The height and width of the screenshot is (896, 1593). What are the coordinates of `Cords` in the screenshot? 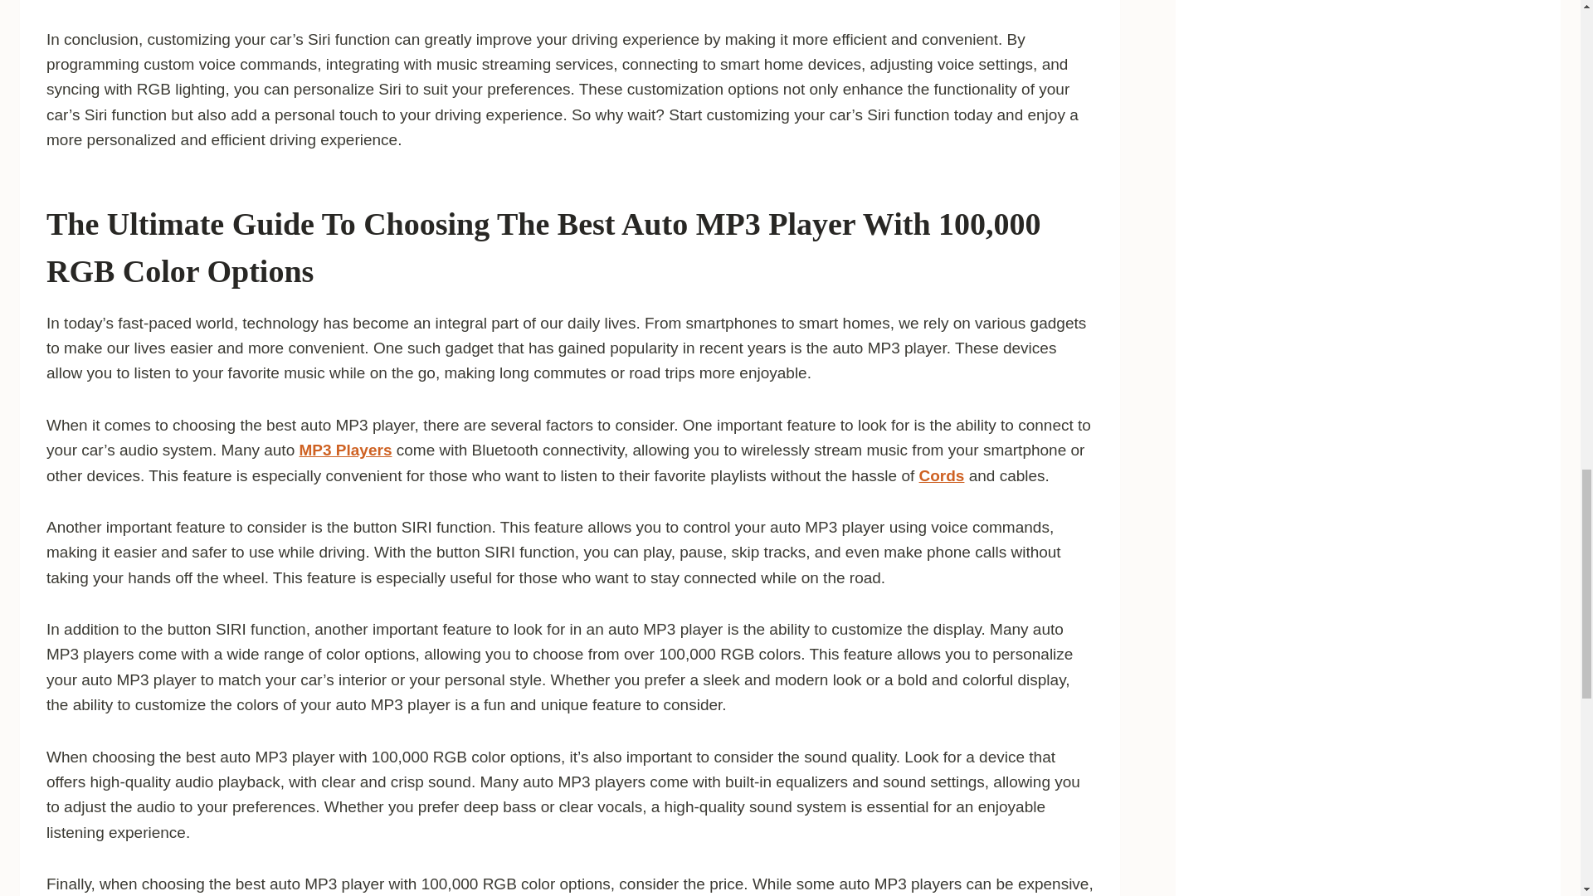 It's located at (942, 475).